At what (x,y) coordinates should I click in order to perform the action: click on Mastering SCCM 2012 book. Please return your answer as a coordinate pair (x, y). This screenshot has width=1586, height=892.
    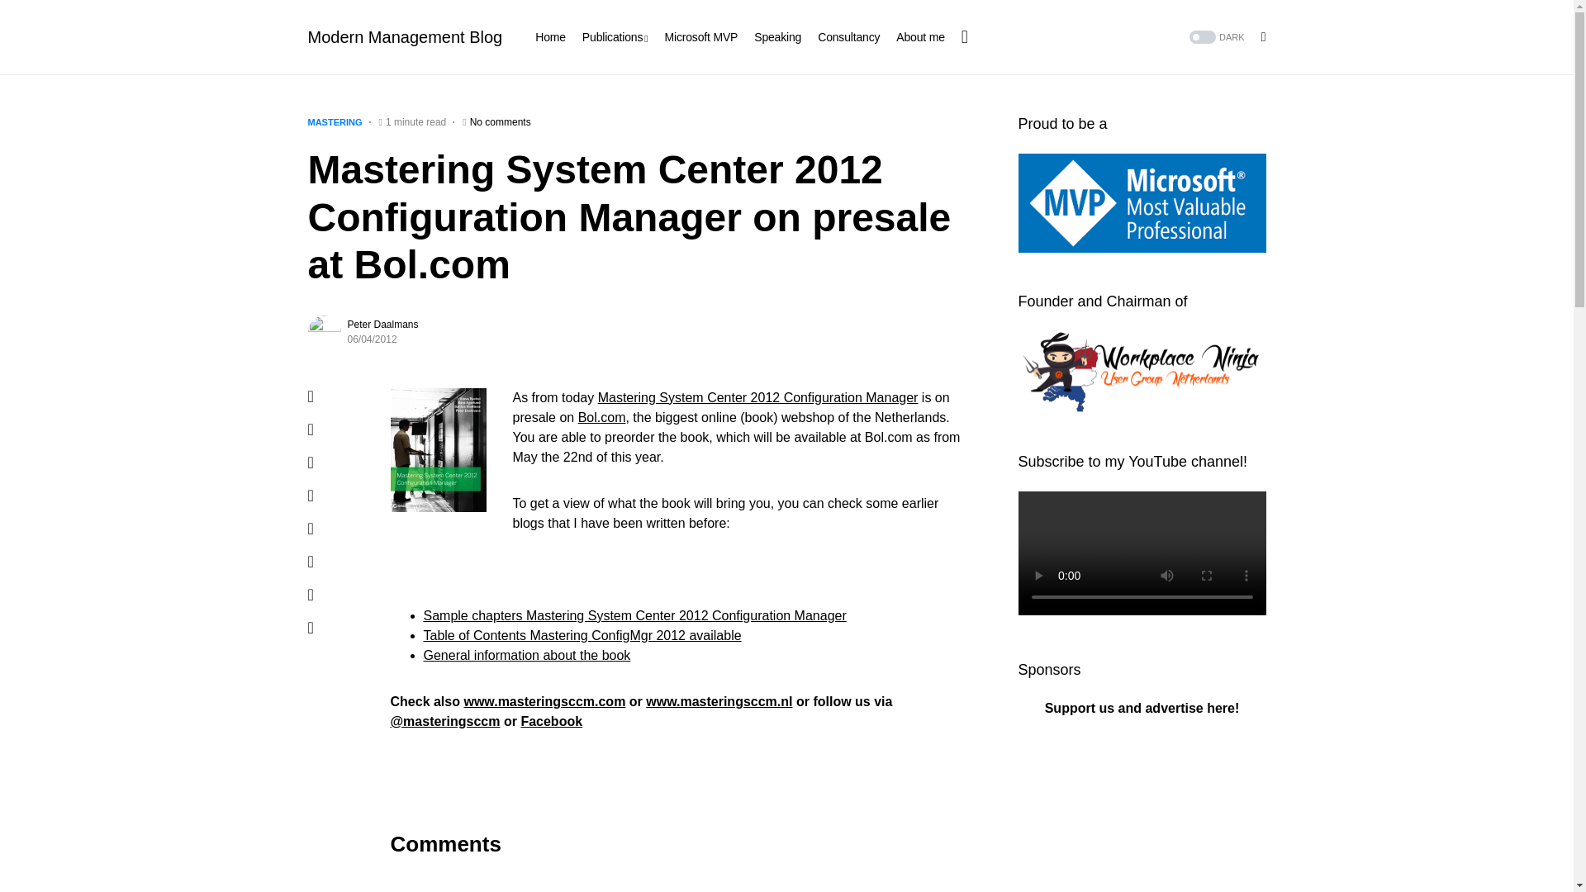
    Looking at the image, I should click on (526, 656).